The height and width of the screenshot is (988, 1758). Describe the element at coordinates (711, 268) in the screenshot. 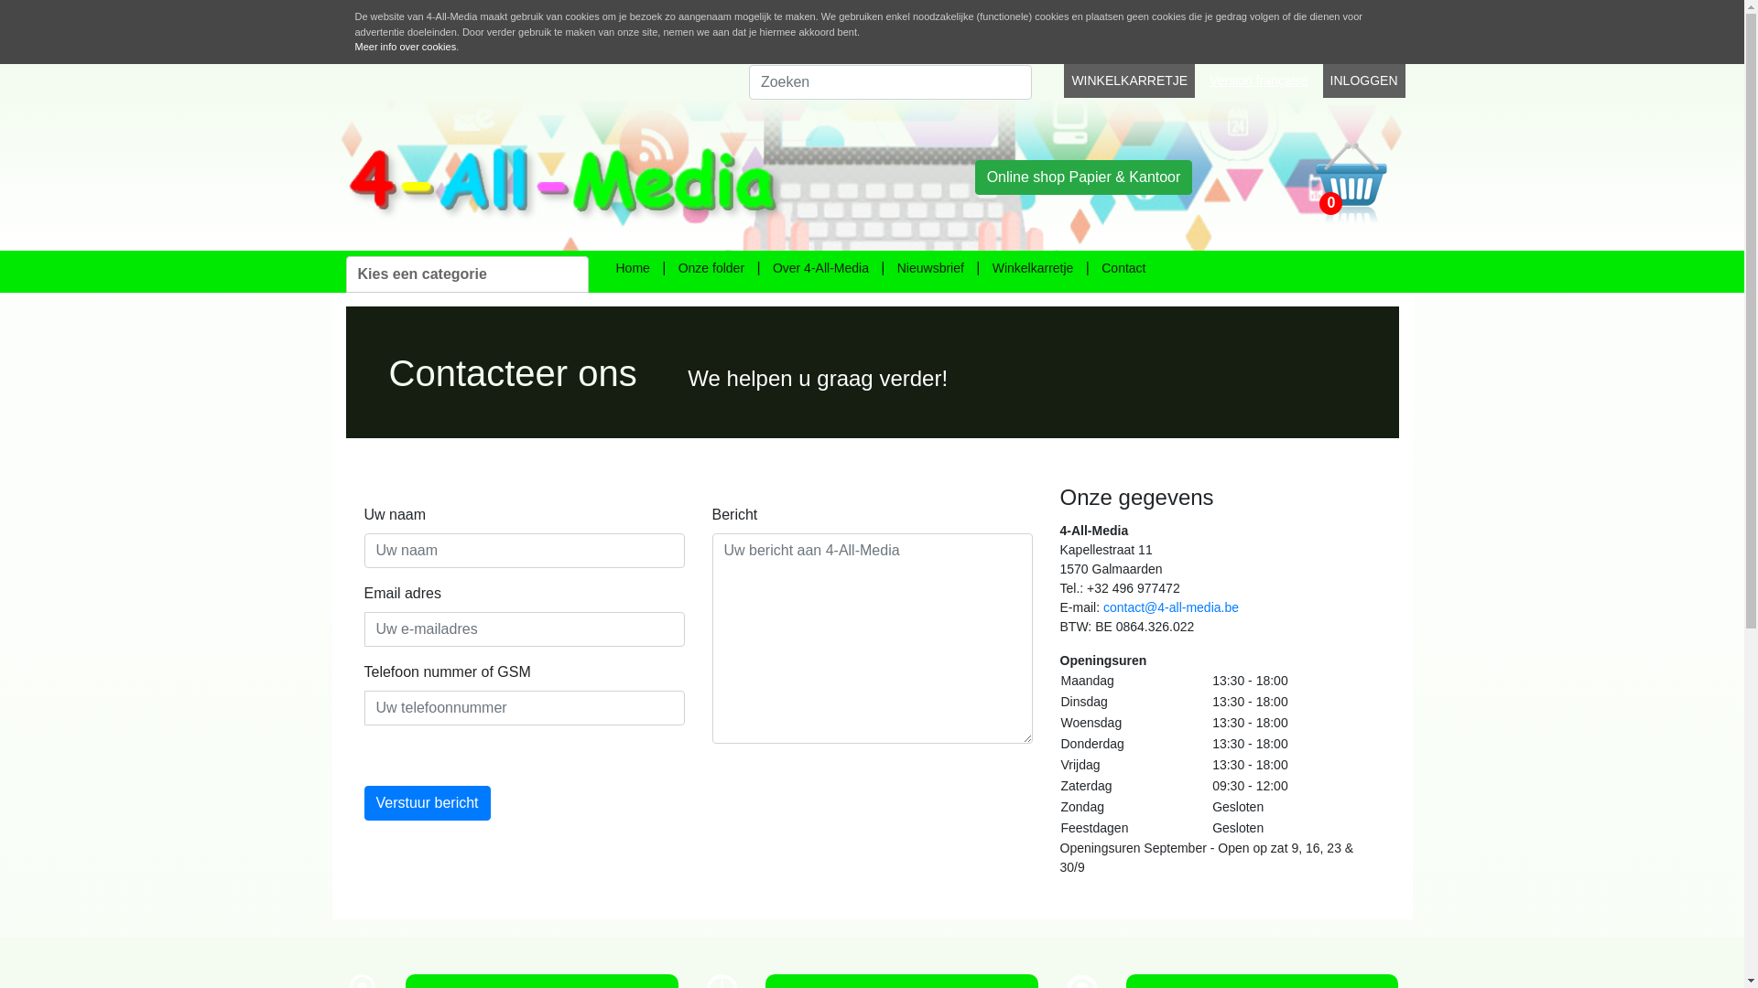

I see `Onze folder` at that location.